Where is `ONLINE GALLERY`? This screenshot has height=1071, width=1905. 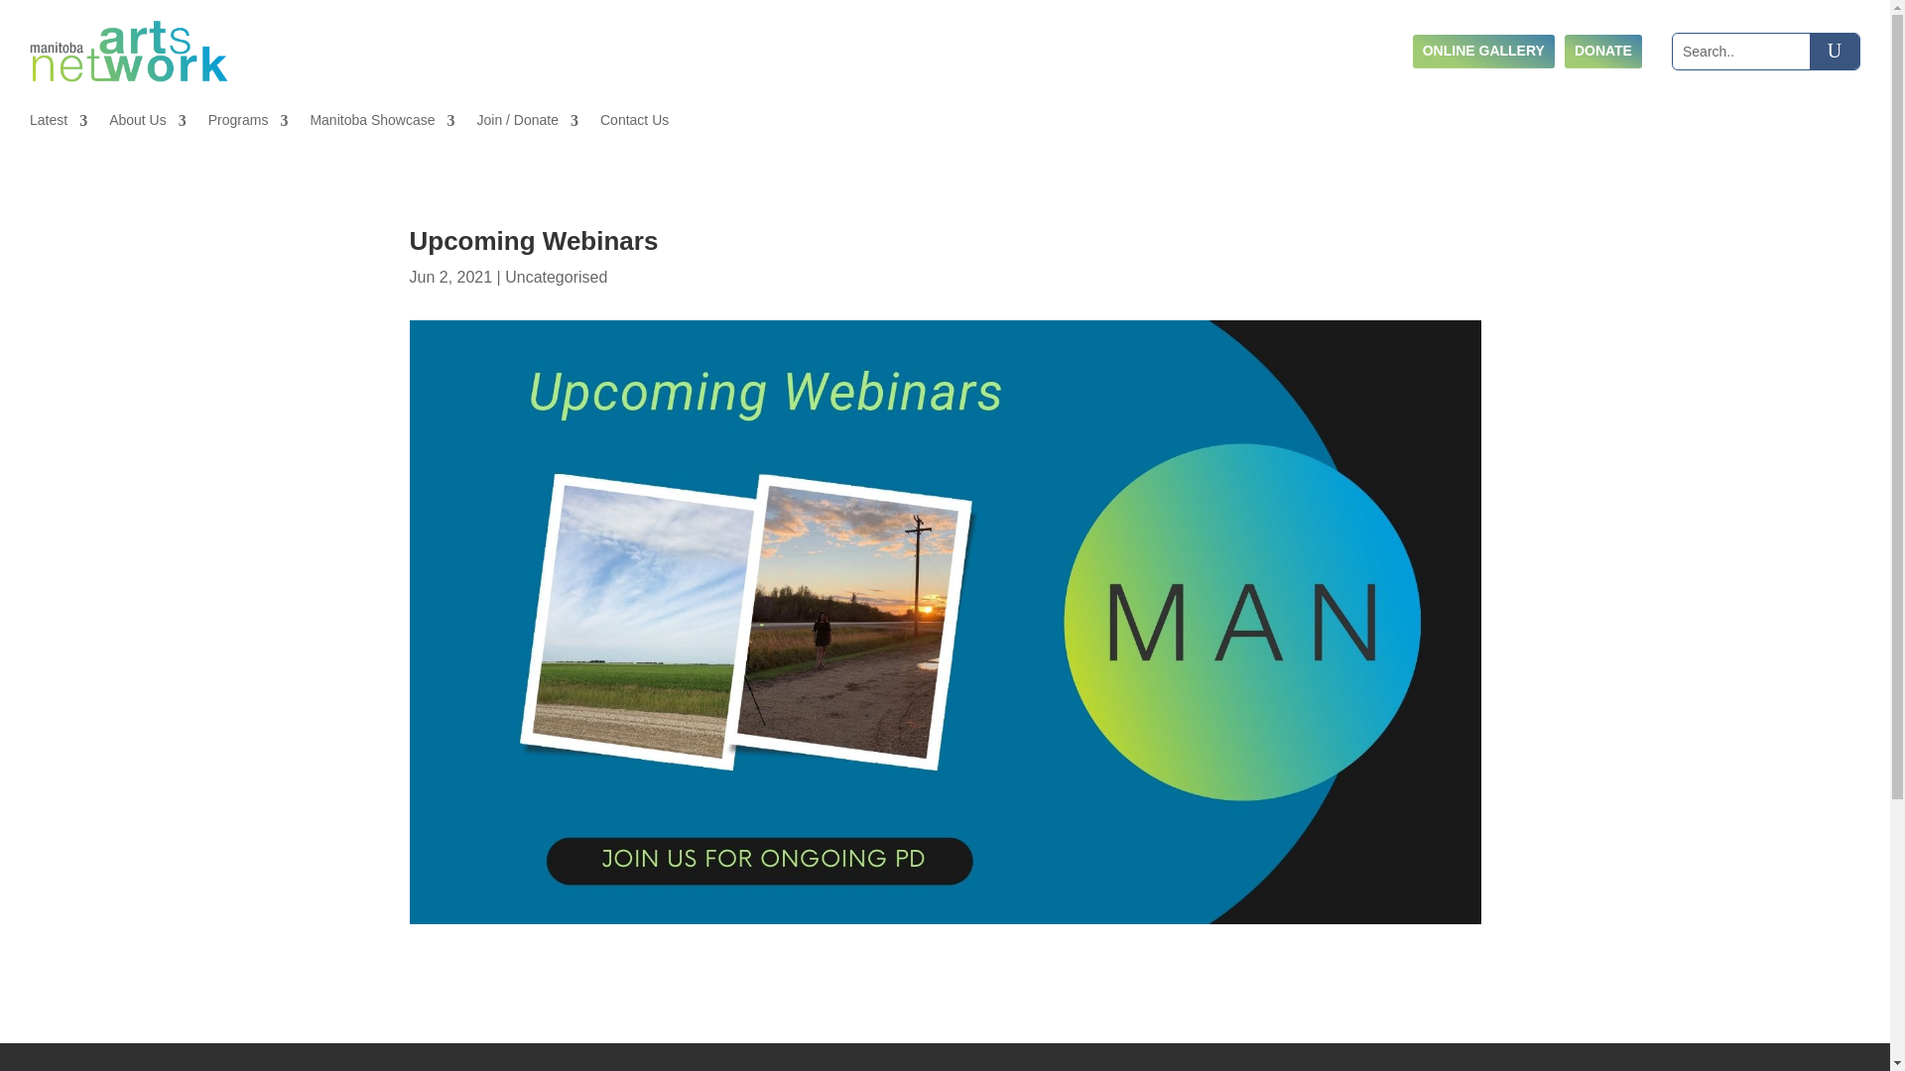 ONLINE GALLERY is located at coordinates (1483, 52).